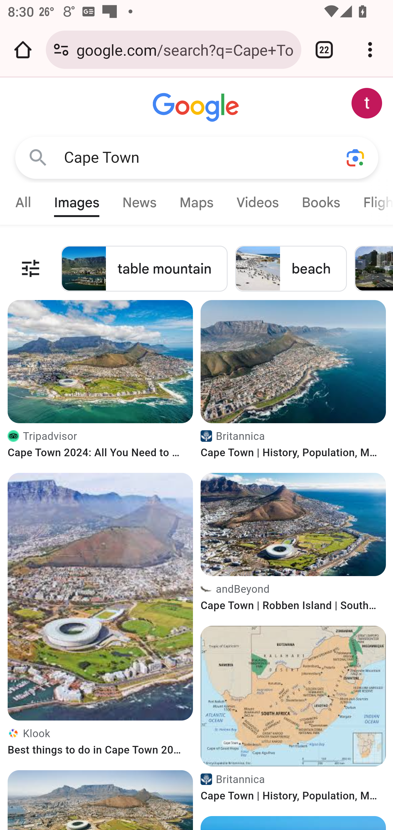 Image resolution: width=393 pixels, height=830 pixels. What do you see at coordinates (291, 268) in the screenshot?
I see `beach` at bounding box center [291, 268].